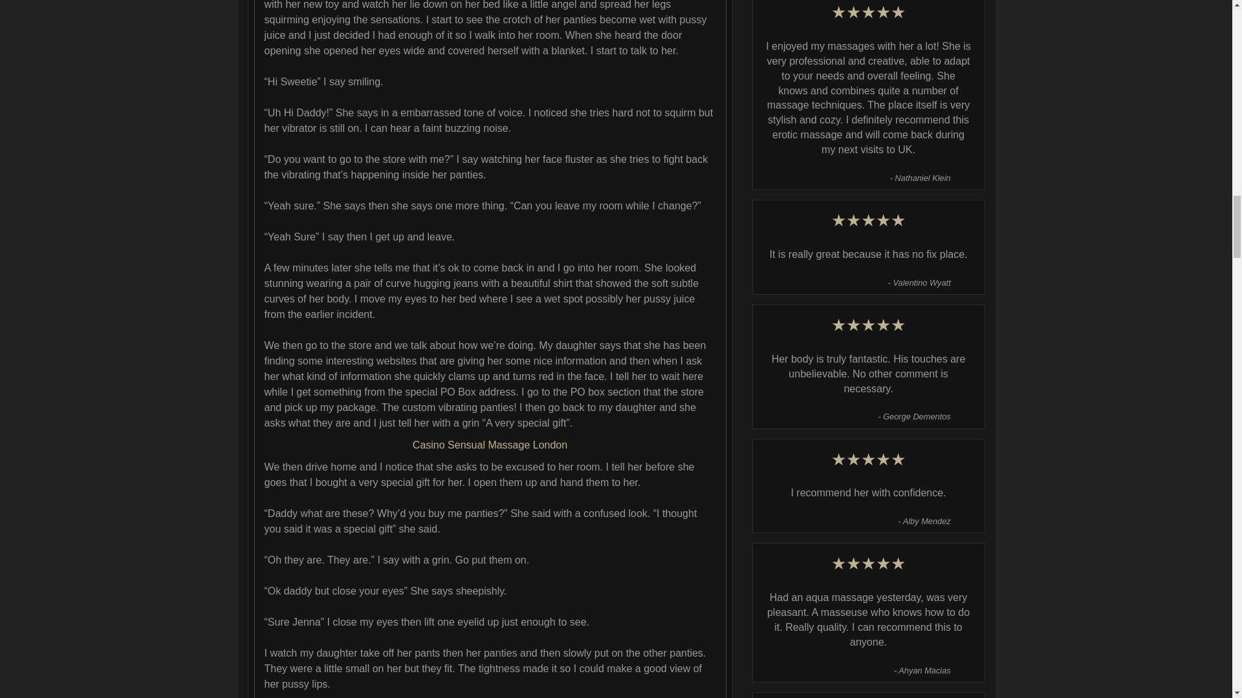  Describe the element at coordinates (490, 445) in the screenshot. I see `Casino Sensual Massage London` at that location.